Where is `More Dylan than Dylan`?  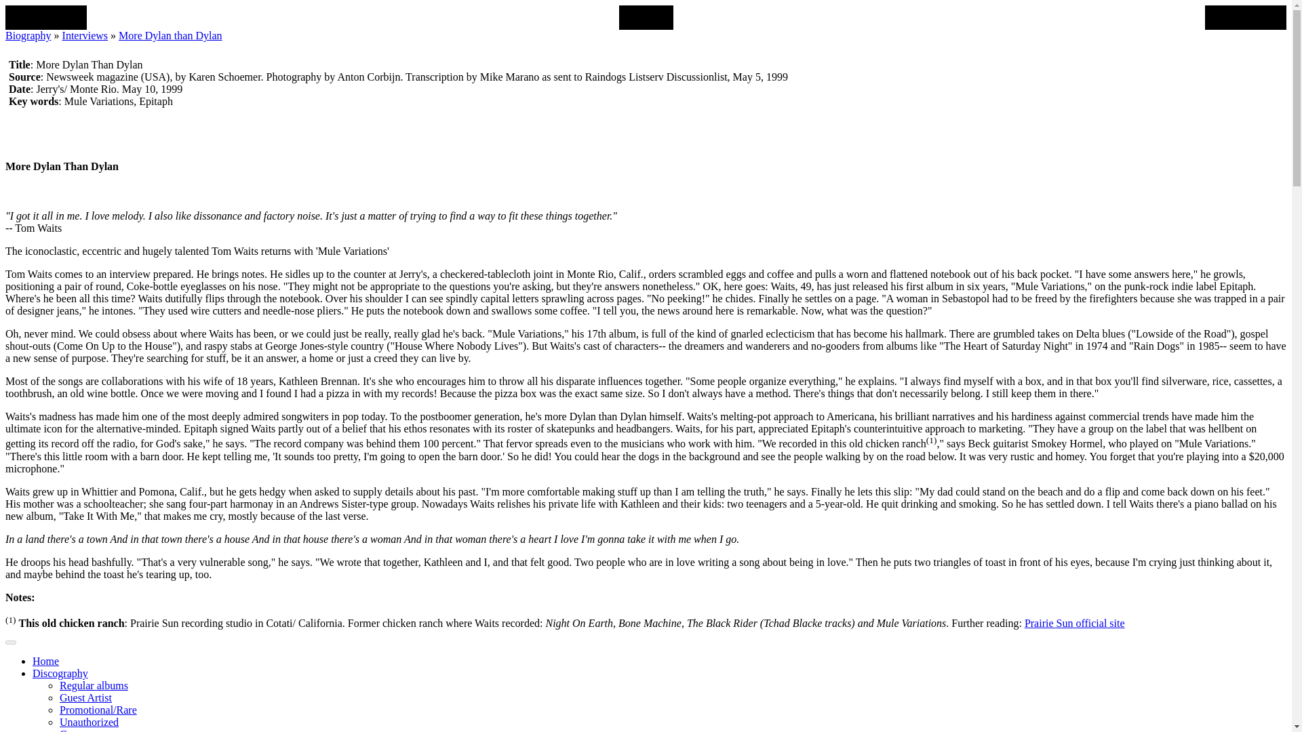
More Dylan than Dylan is located at coordinates (170, 35).